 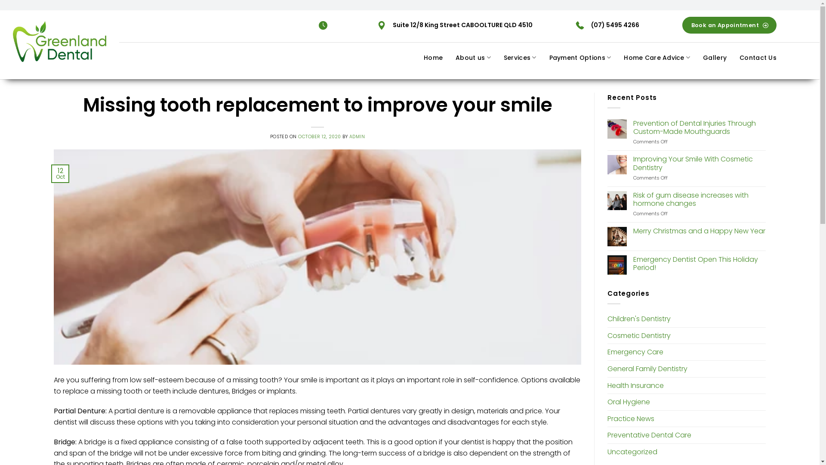 What do you see at coordinates (657, 58) in the screenshot?
I see `Home Care Advice` at bounding box center [657, 58].